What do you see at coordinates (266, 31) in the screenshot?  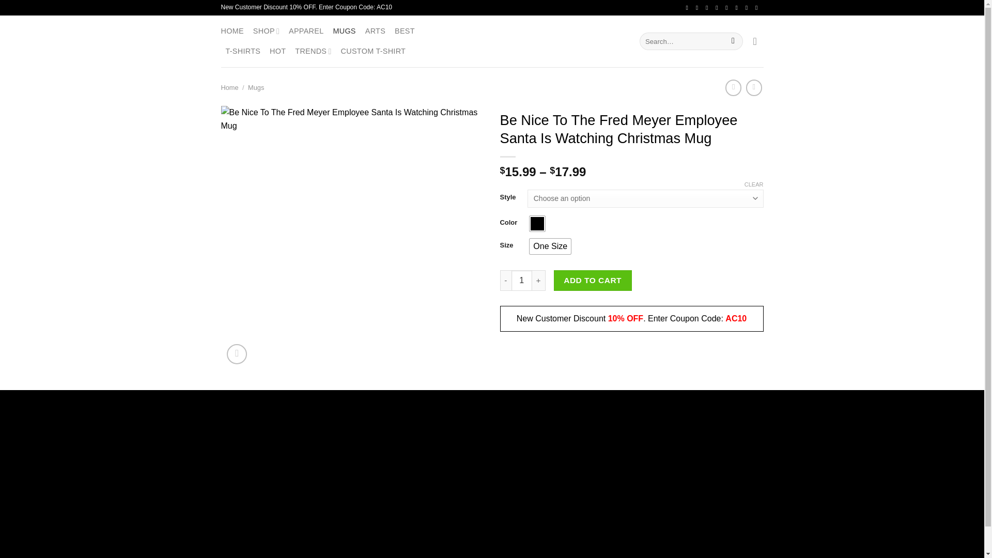 I see `SHOP` at bounding box center [266, 31].